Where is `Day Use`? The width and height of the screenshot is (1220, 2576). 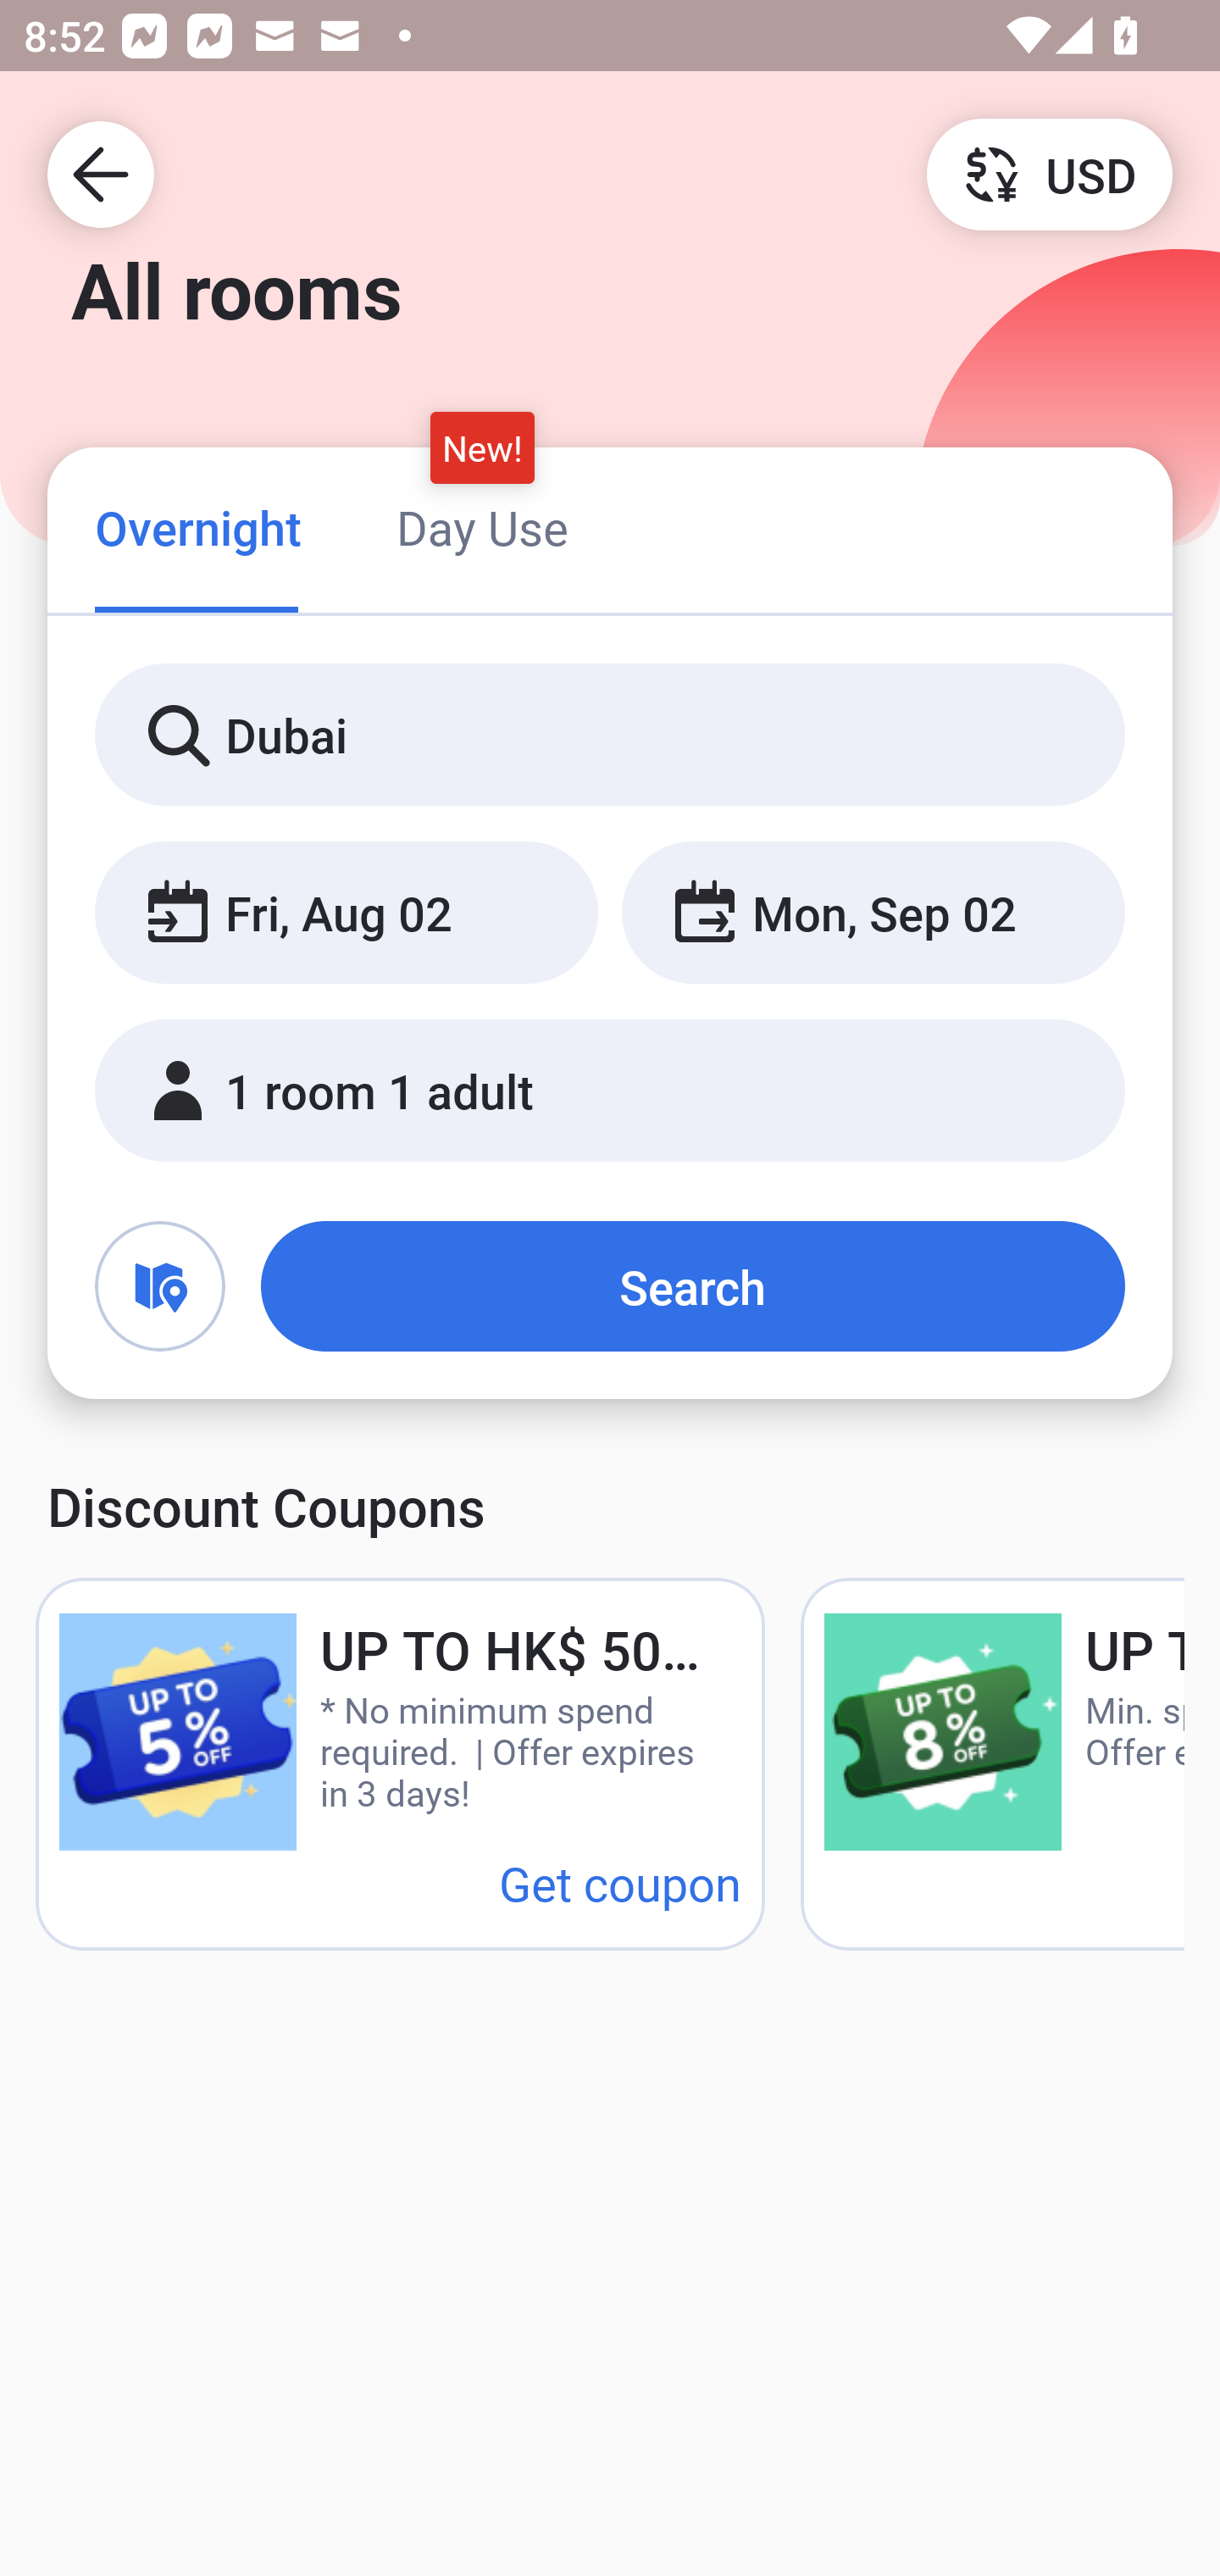 Day Use is located at coordinates (482, 527).